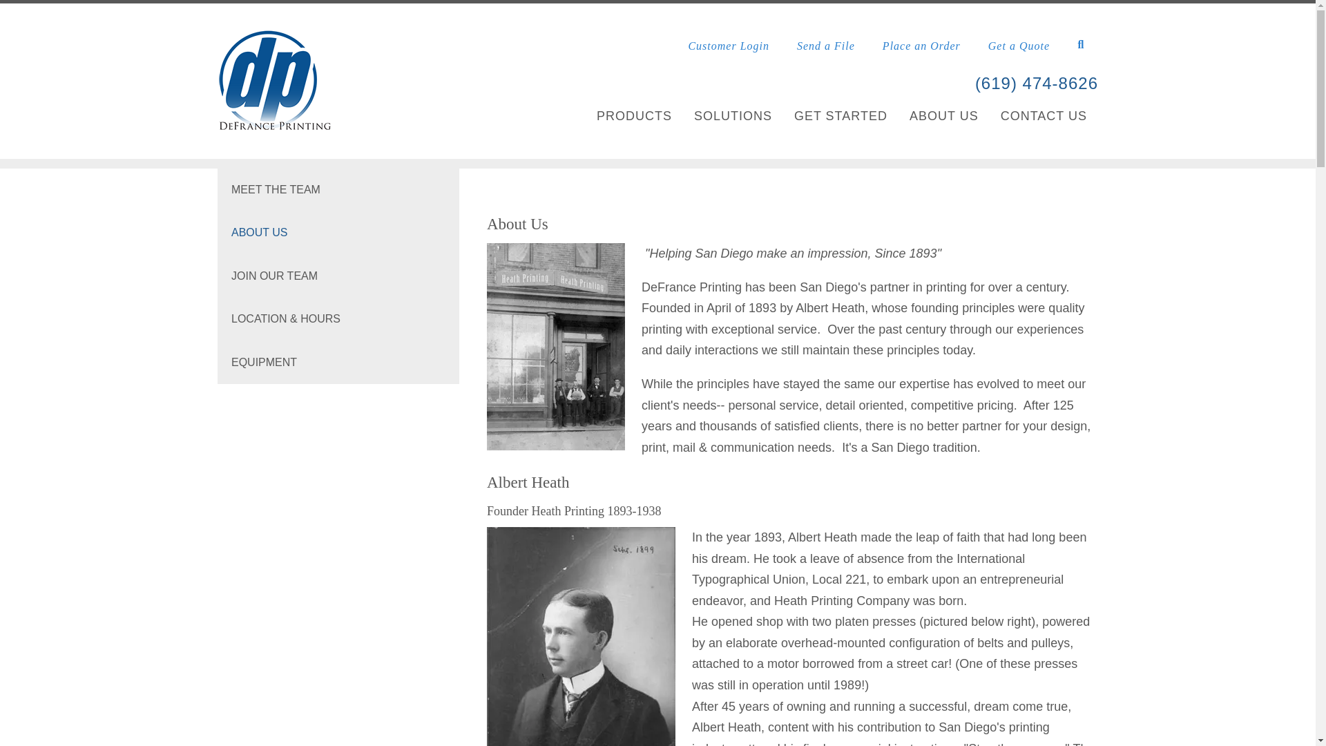 This screenshot has height=746, width=1326. I want to click on SOLUTIONS, so click(732, 117).